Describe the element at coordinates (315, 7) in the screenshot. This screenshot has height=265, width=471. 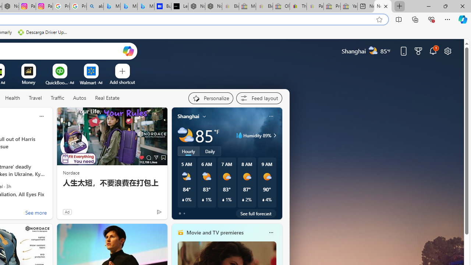
I see `Payments Terms of Use | eBay.com - Sleeping` at that location.